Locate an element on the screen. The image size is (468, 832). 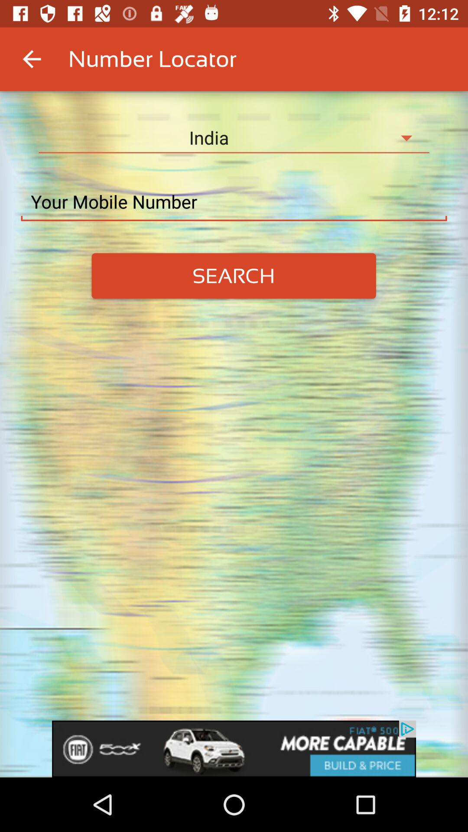
enter your mobile number is located at coordinates (234, 202).